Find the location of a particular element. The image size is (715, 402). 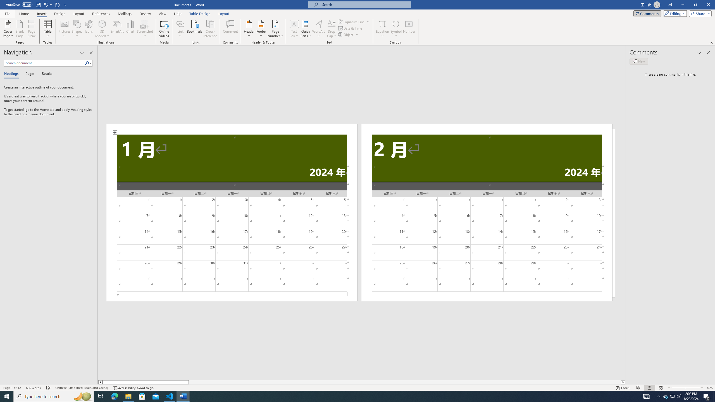

Blank Page is located at coordinates (20, 29).